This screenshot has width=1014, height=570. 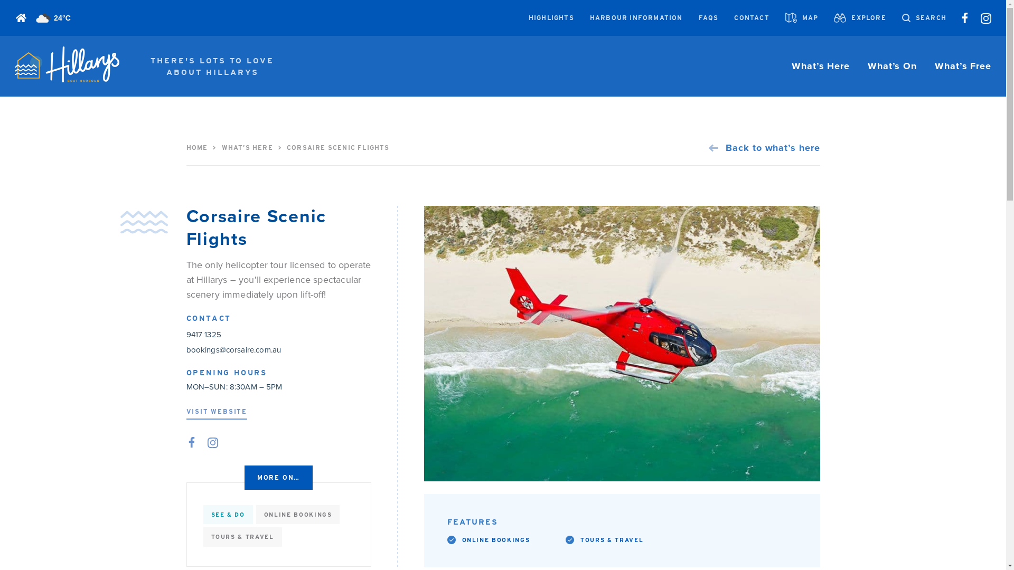 I want to click on Skip to content, so click(x=0, y=0).